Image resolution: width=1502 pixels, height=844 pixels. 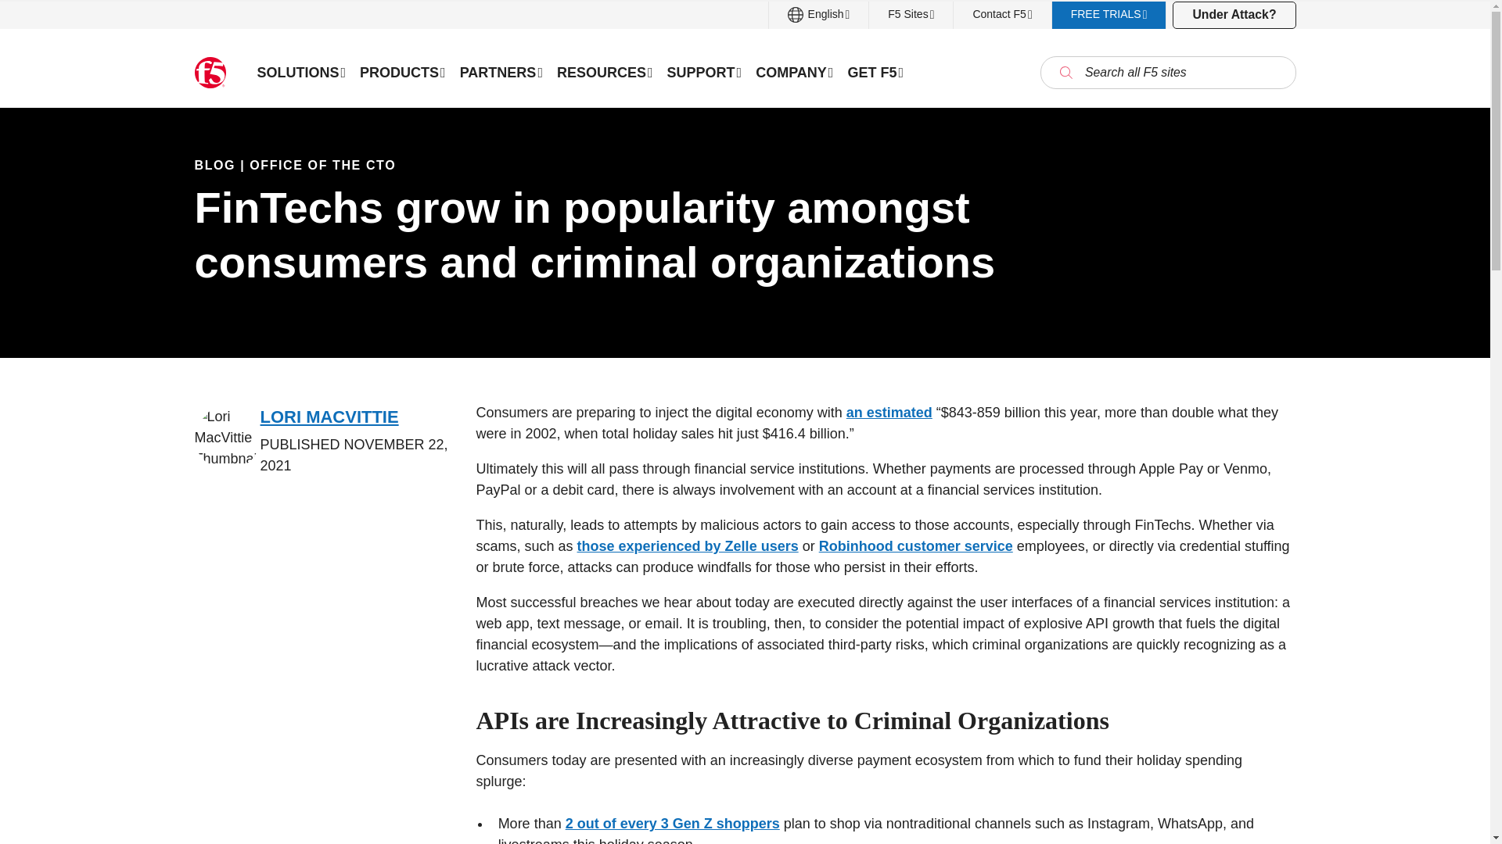 I want to click on PRODUCTS, so click(x=403, y=72).